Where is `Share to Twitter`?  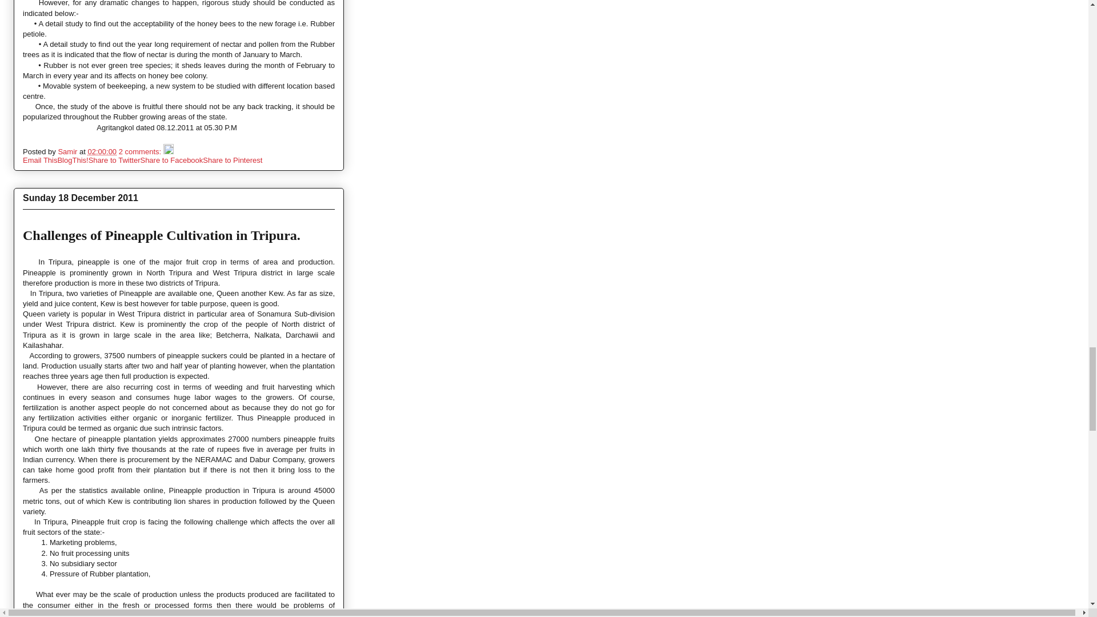 Share to Twitter is located at coordinates (114, 160).